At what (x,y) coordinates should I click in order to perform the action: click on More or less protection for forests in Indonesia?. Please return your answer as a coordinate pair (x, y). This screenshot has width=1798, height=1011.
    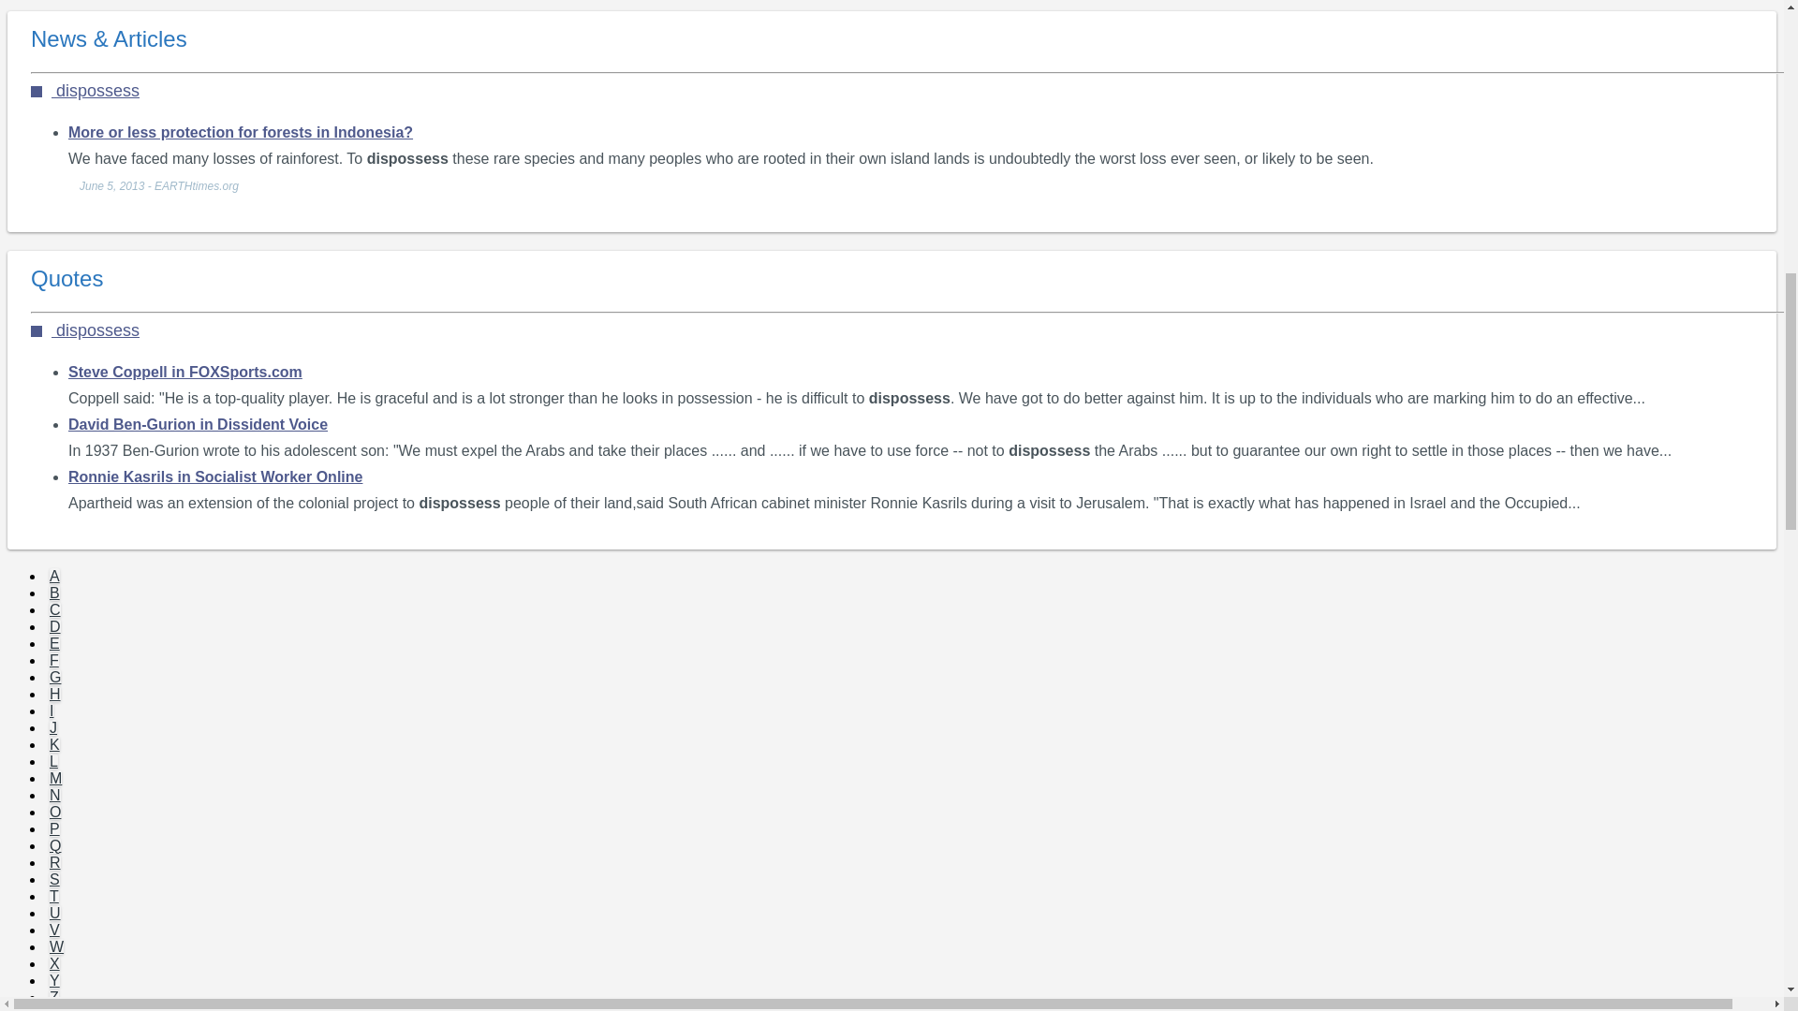
    Looking at the image, I should click on (240, 131).